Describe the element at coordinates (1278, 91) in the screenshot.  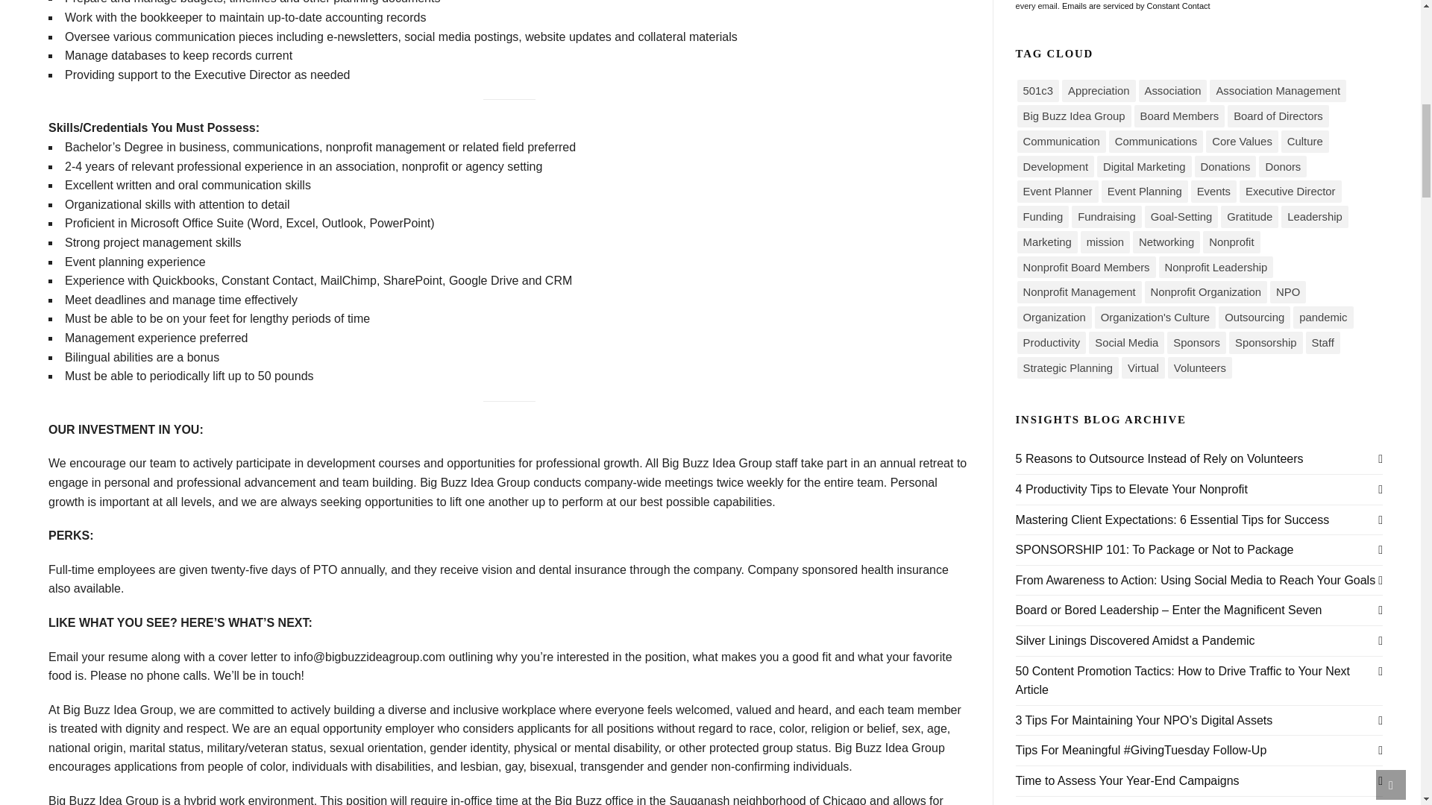
I see `Association Management` at that location.